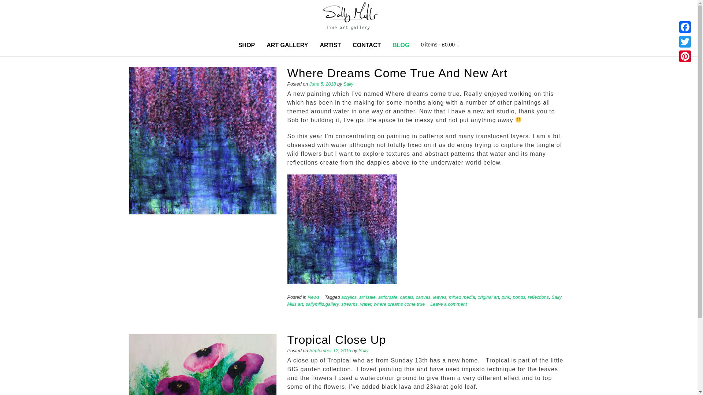 This screenshot has height=395, width=703. Describe the element at coordinates (247, 46) in the screenshot. I see `SHOP` at that location.